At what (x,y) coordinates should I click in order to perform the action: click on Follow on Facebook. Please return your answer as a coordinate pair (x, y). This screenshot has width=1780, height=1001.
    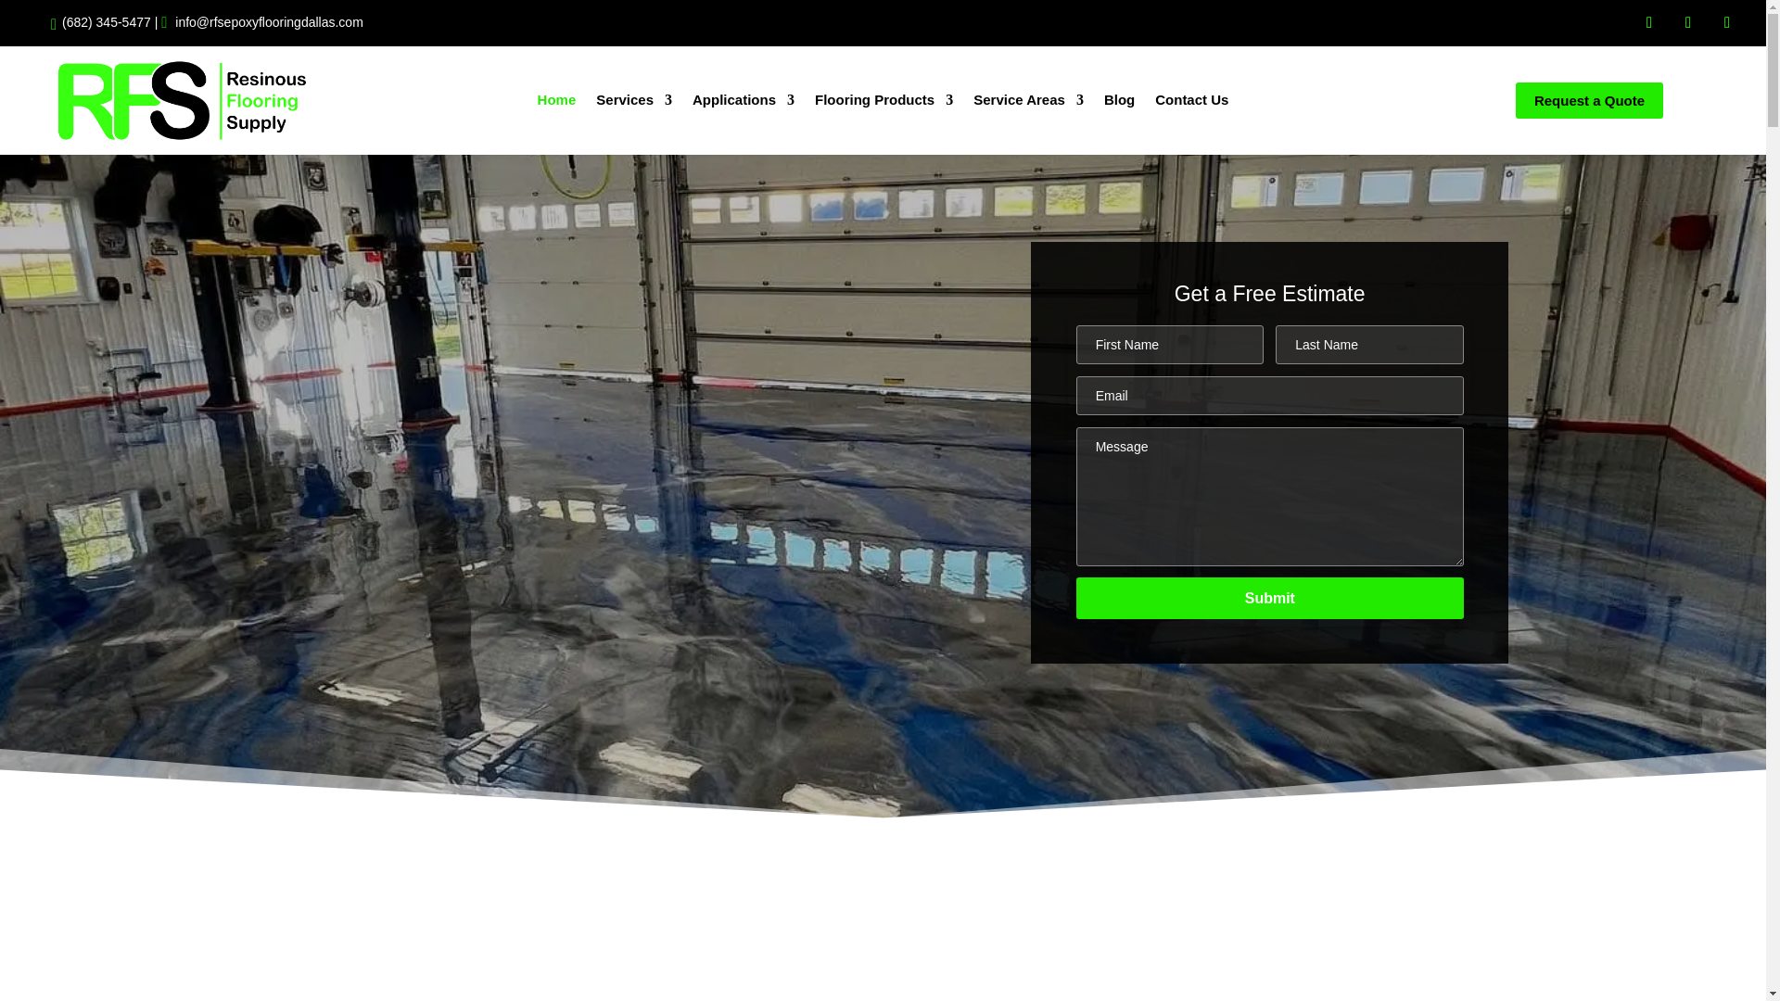
    Looking at the image, I should click on (1648, 22).